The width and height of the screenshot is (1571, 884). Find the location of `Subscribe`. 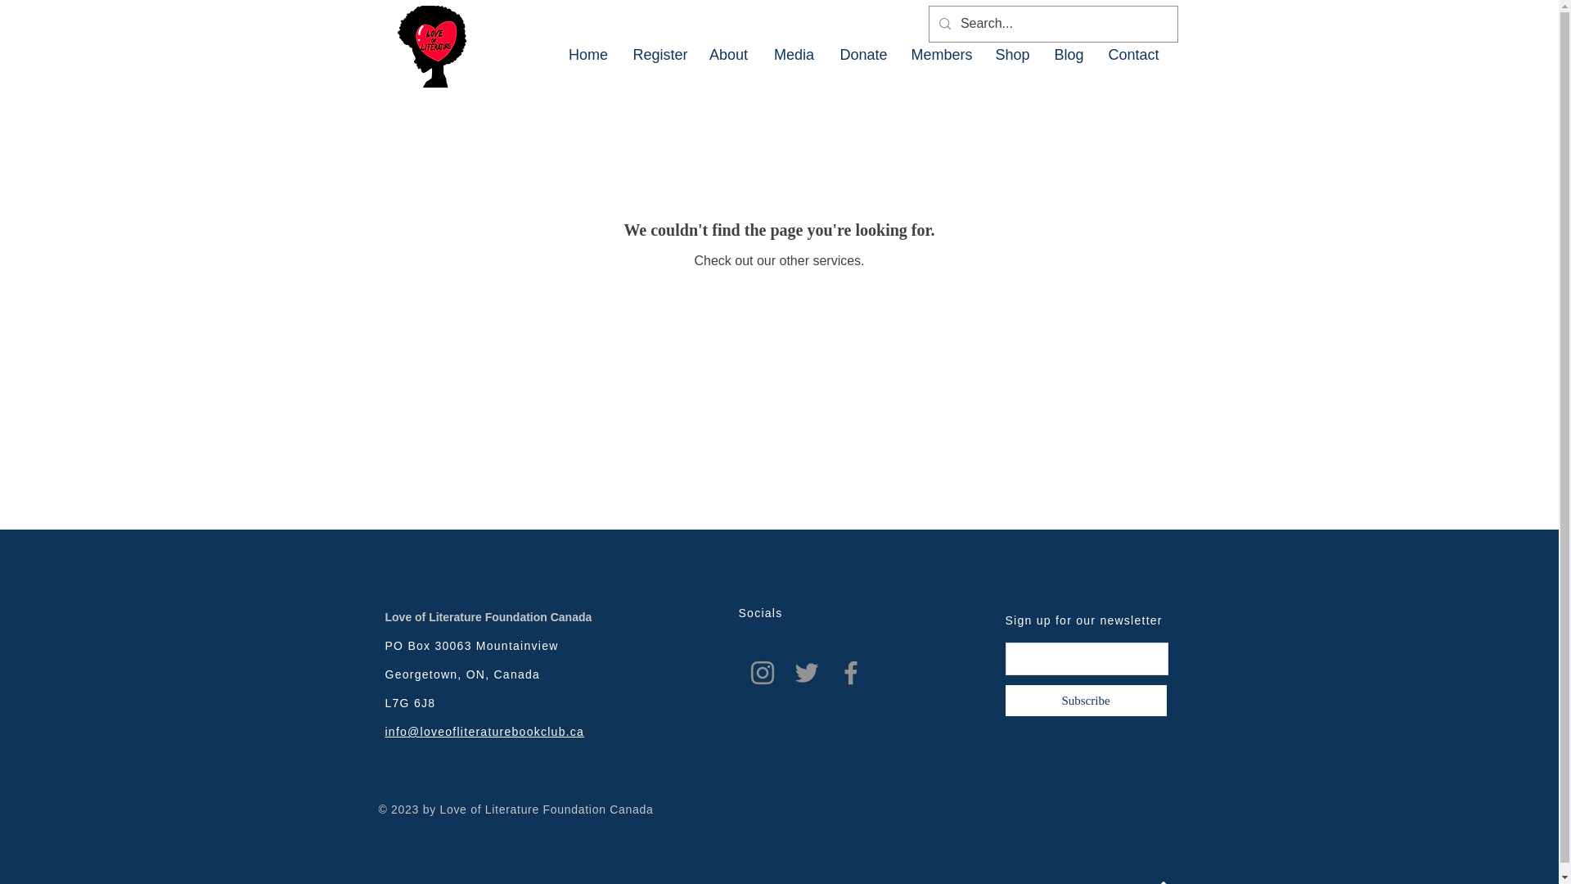

Subscribe is located at coordinates (1086, 701).